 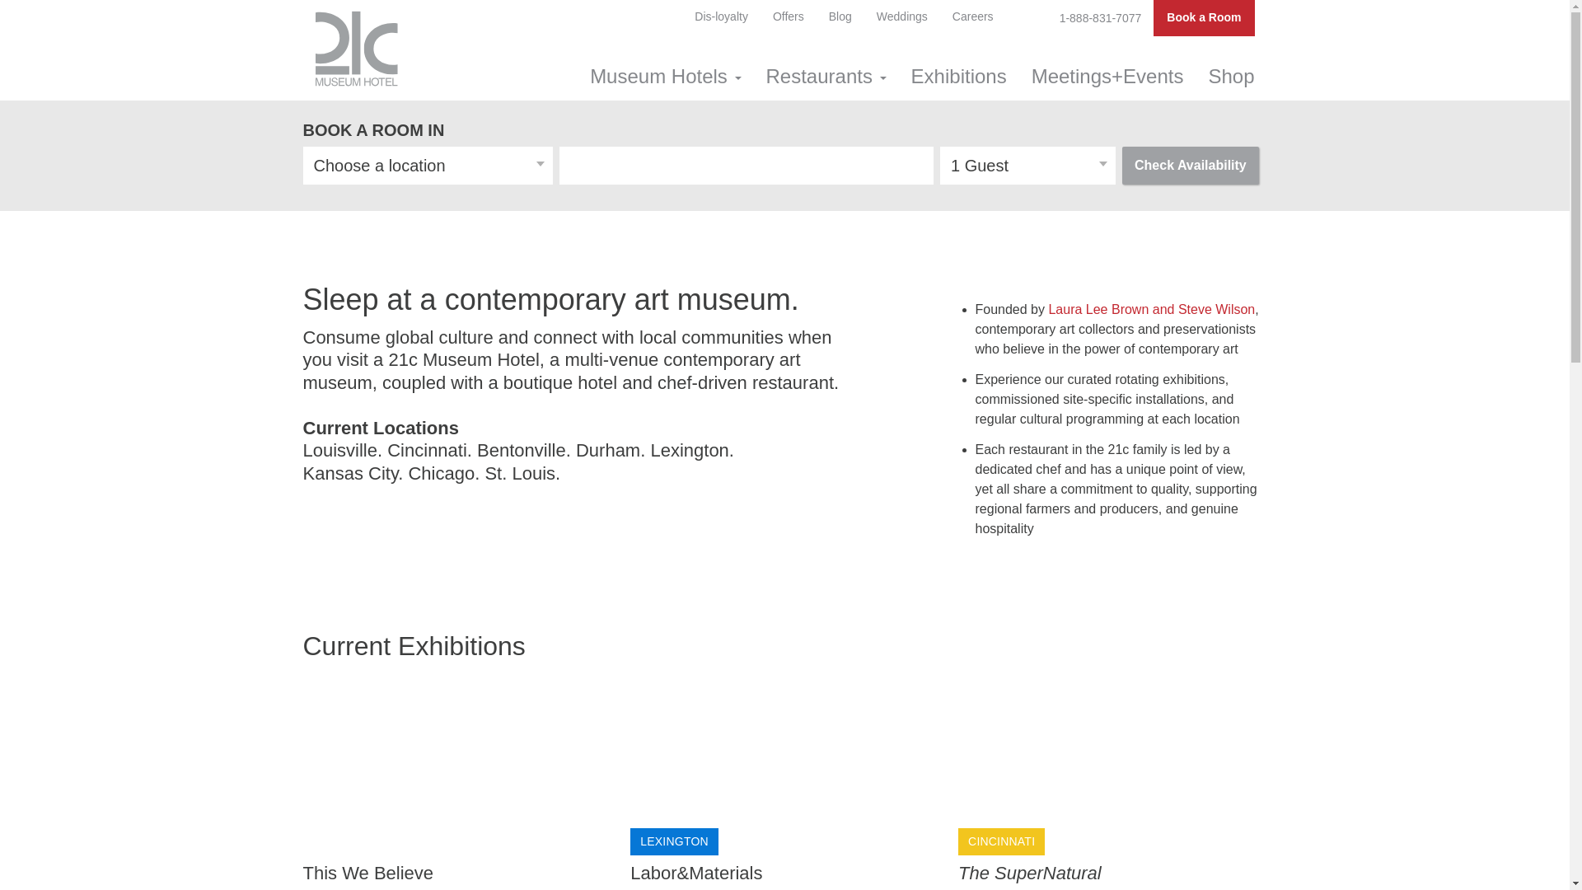 What do you see at coordinates (341, 450) in the screenshot?
I see `Louisville` at bounding box center [341, 450].